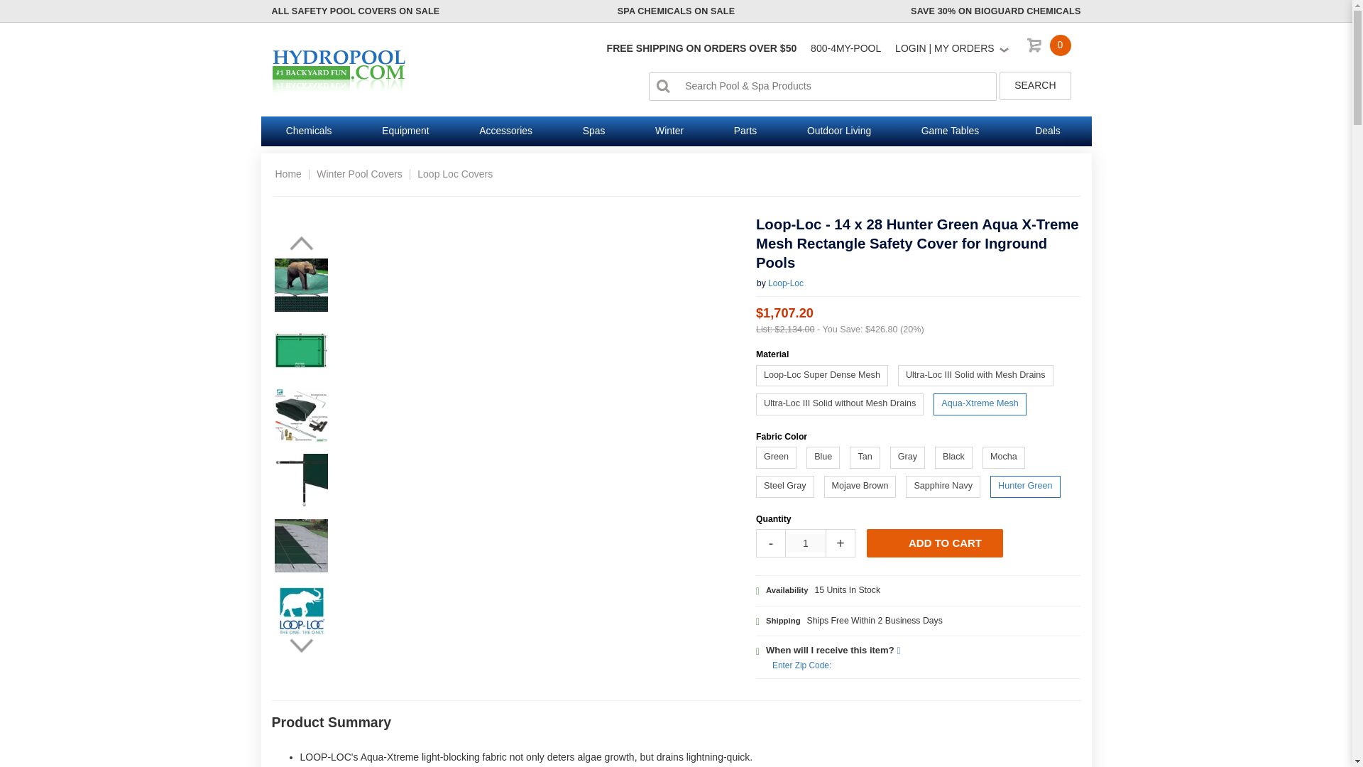  Describe the element at coordinates (310, 131) in the screenshot. I see `Chemicals` at that location.